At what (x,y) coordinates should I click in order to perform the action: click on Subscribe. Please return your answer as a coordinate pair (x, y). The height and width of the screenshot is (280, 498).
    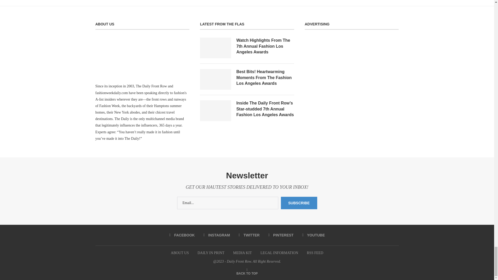
    Looking at the image, I should click on (299, 203).